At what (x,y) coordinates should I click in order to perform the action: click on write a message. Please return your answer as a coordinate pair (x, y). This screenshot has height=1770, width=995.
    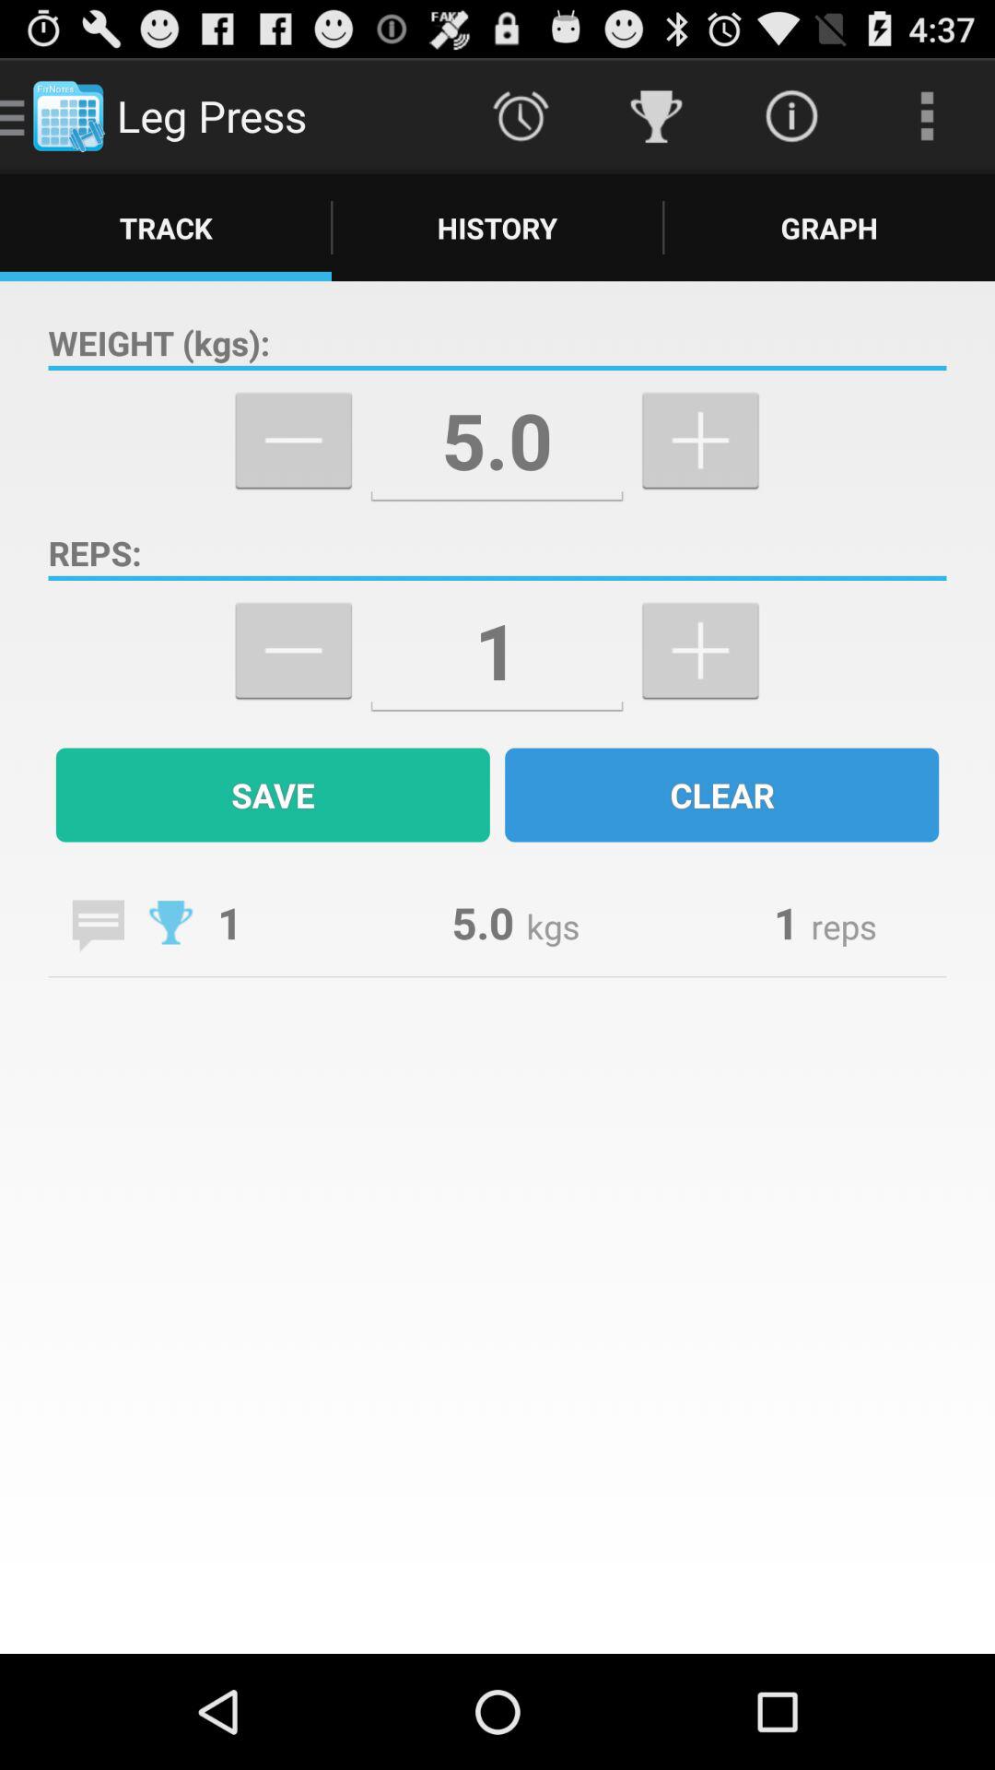
    Looking at the image, I should click on (98, 926).